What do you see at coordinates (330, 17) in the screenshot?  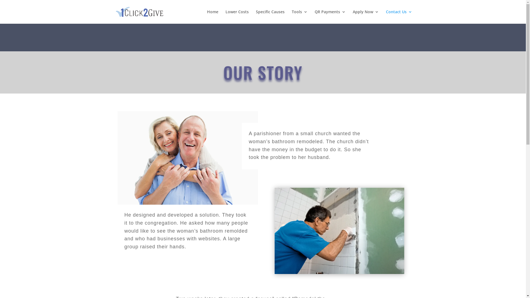 I see `QR Payments` at bounding box center [330, 17].